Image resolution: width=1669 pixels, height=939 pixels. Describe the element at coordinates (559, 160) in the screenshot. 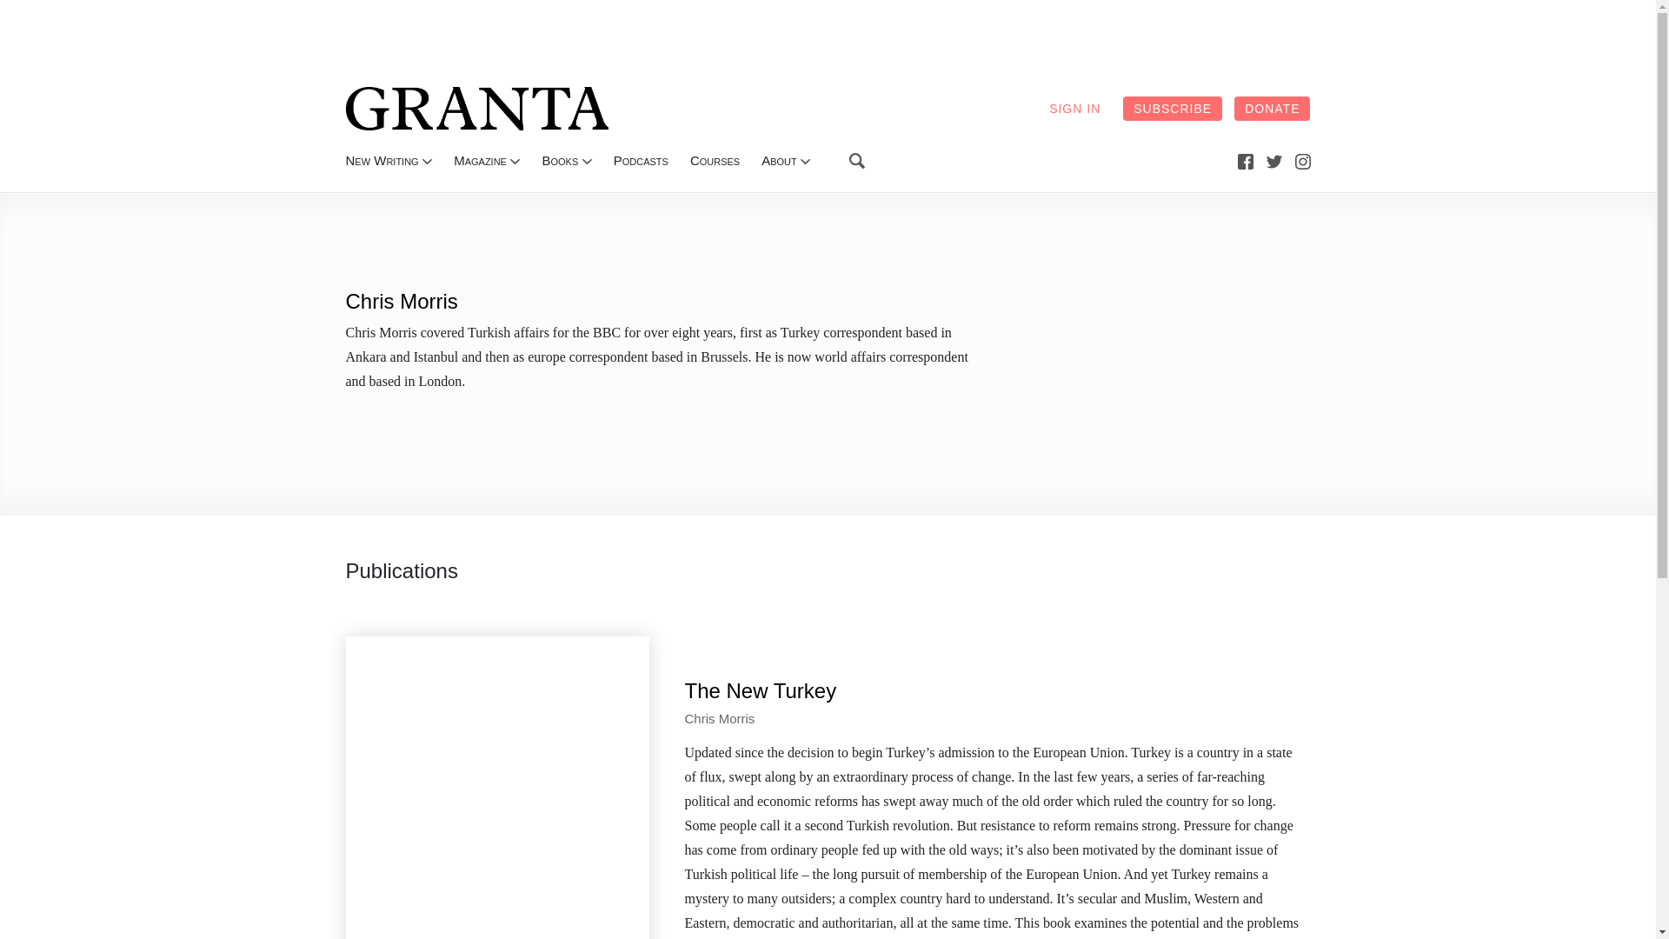

I see `books` at that location.